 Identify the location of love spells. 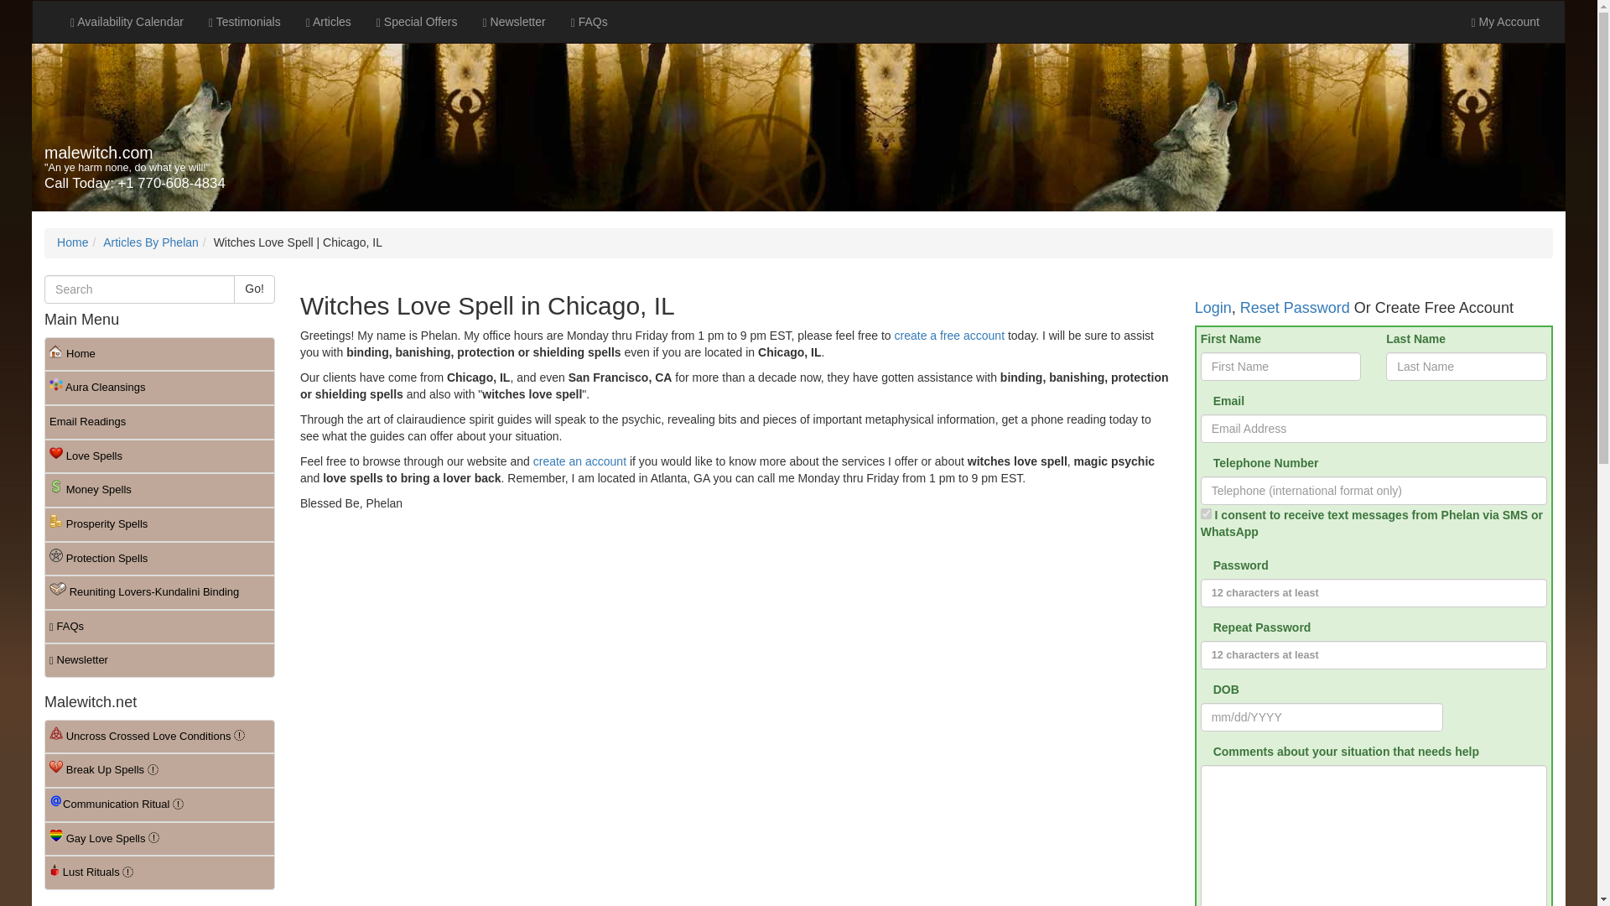
(159, 456).